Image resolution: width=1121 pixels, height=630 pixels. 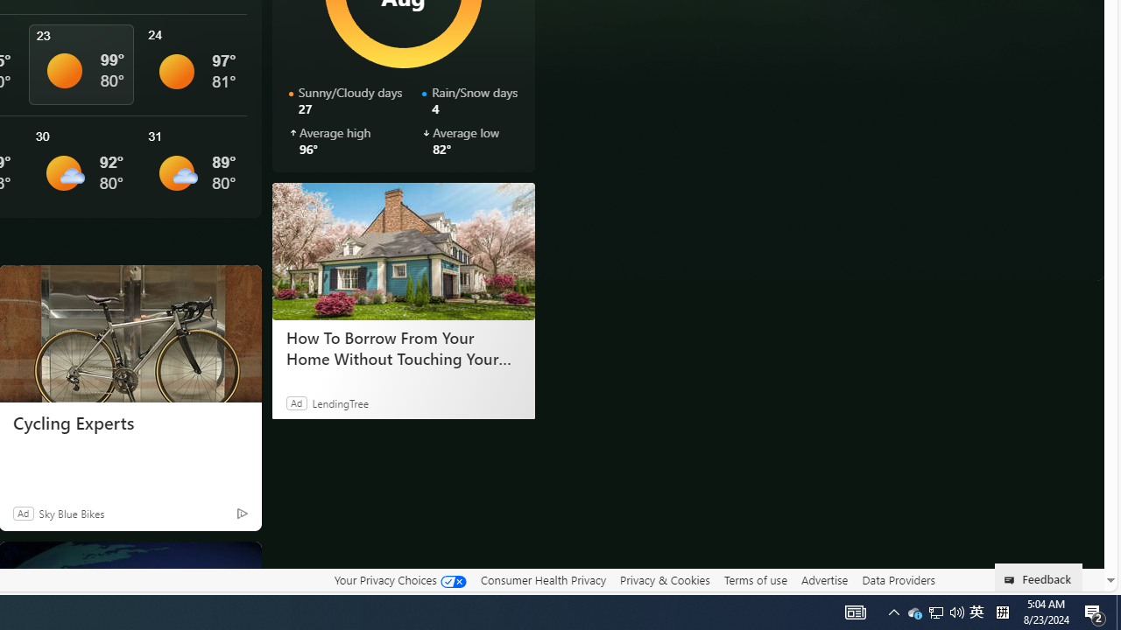 What do you see at coordinates (665, 580) in the screenshot?
I see `Privacy & Cookies` at bounding box center [665, 580].